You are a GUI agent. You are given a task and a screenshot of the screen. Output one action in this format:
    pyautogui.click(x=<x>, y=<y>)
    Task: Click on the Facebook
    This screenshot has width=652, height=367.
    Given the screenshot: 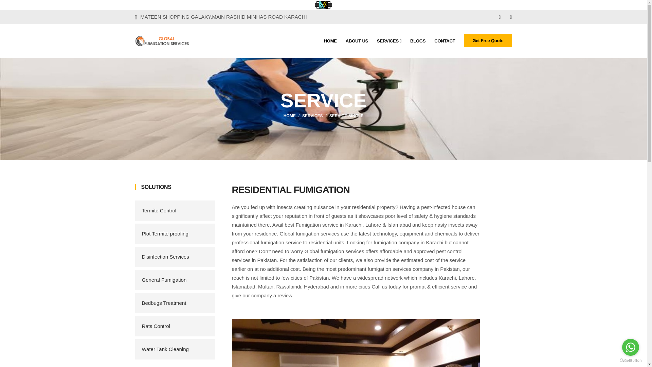 What is the action you would take?
    pyautogui.click(x=500, y=17)
    